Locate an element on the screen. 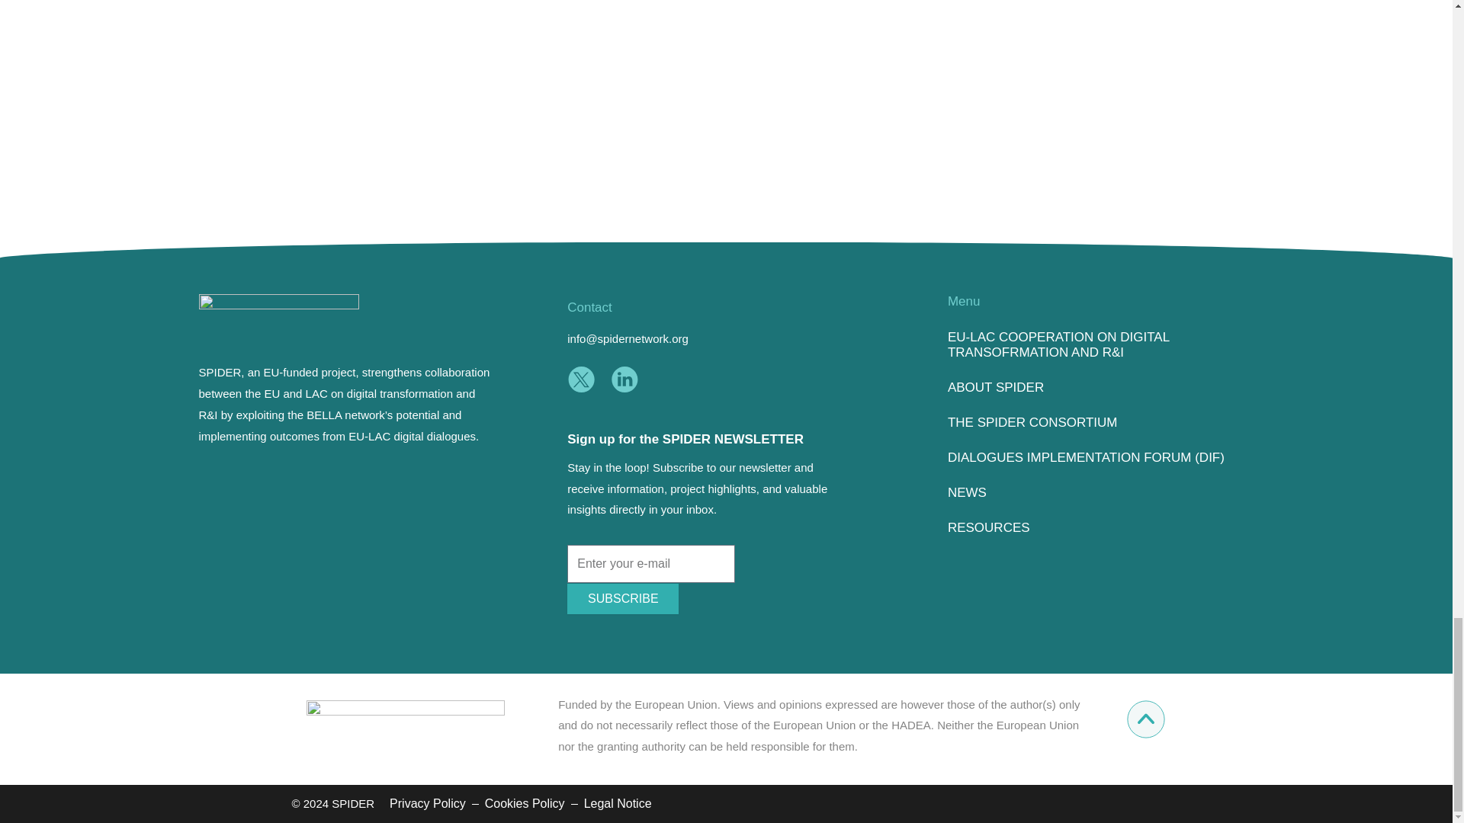  THE SPIDER CONSORTIUM is located at coordinates (1100, 422).